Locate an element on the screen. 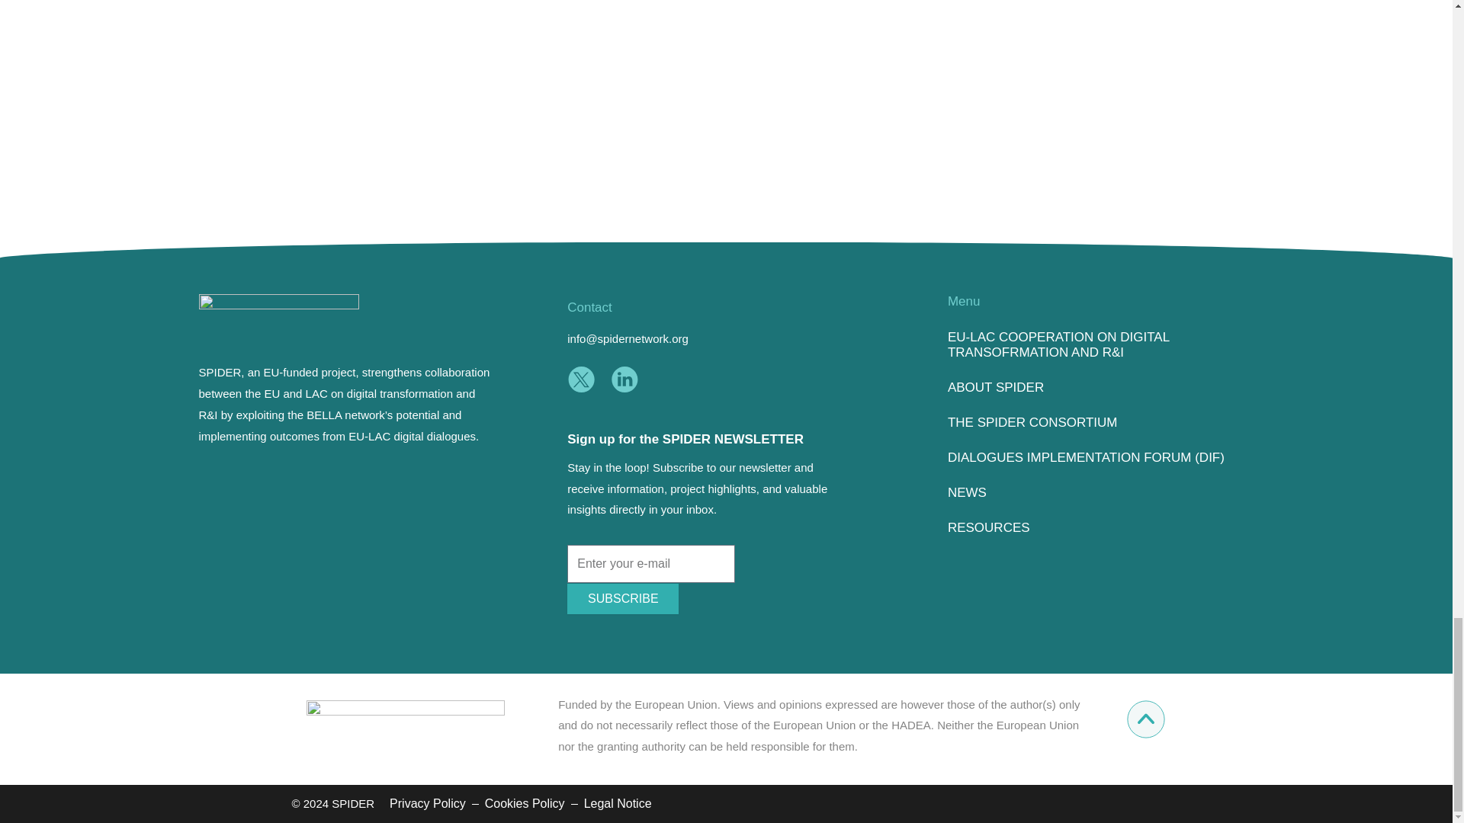  THE SPIDER CONSORTIUM is located at coordinates (1100, 422).